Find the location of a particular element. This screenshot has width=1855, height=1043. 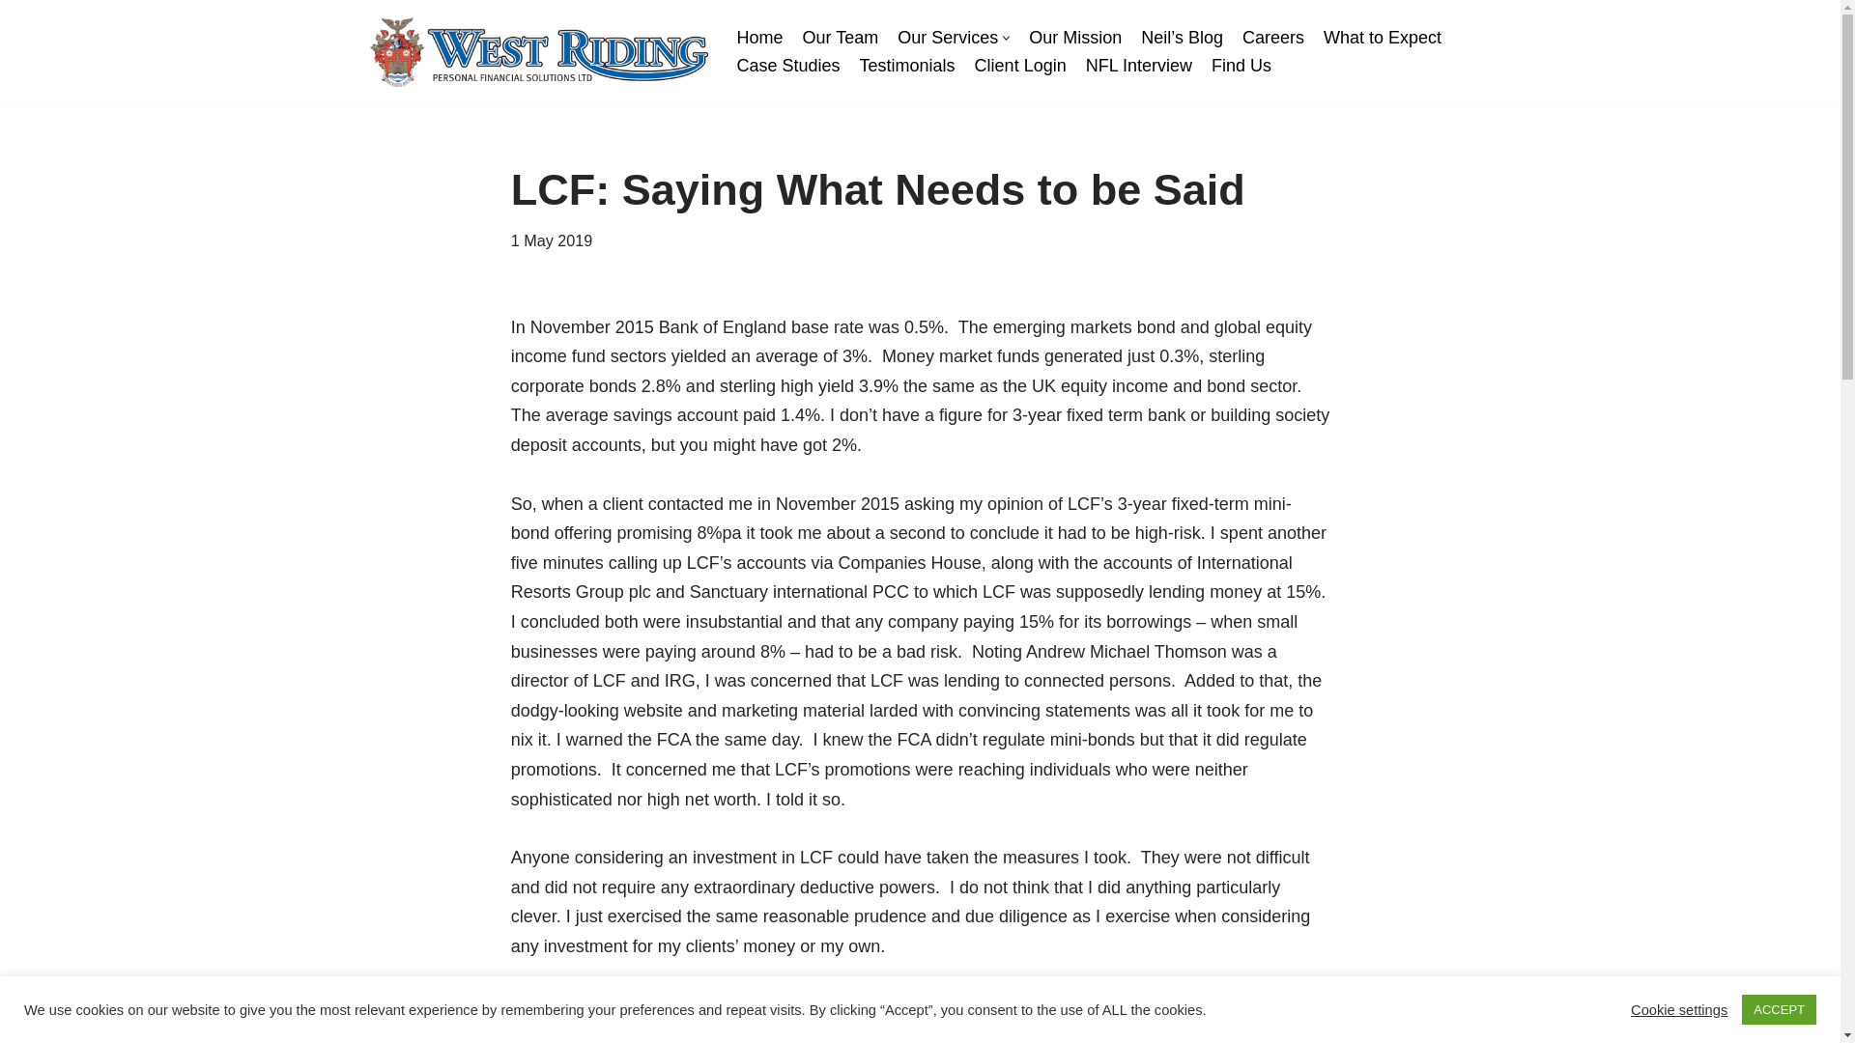

NFL Interview is located at coordinates (1138, 66).